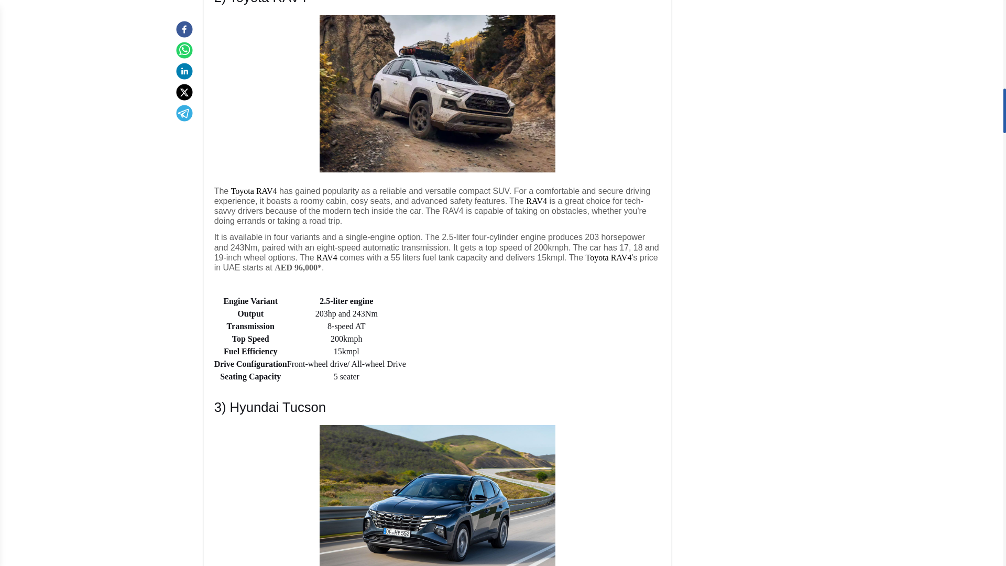  Describe the element at coordinates (327, 257) in the screenshot. I see `RAV4` at that location.